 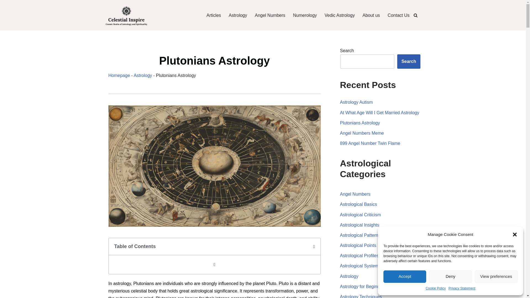 I want to click on About us, so click(x=371, y=15).